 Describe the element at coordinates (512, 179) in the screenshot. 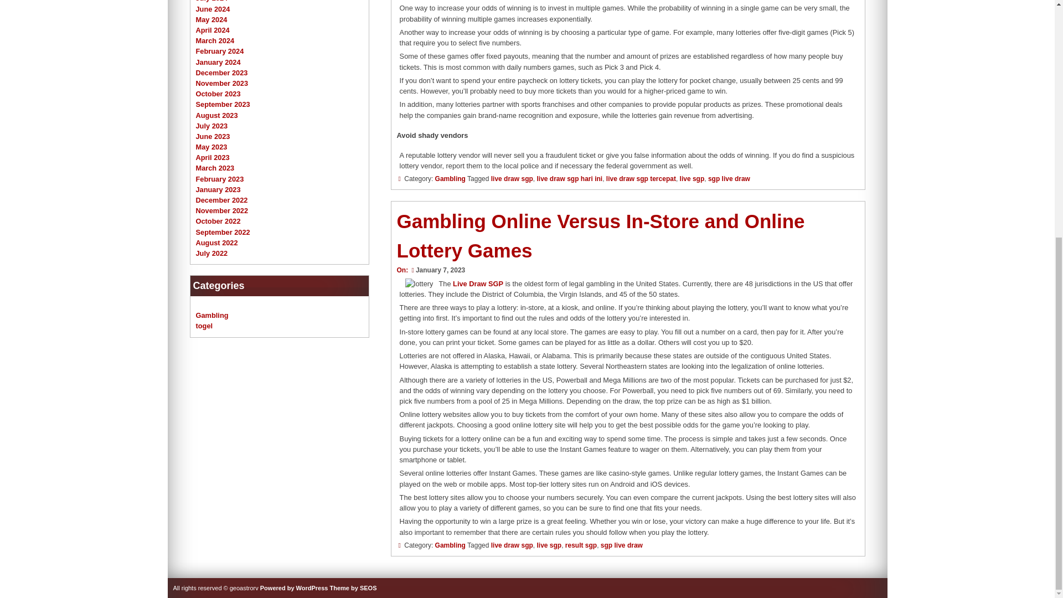

I see `live draw sgp` at that location.